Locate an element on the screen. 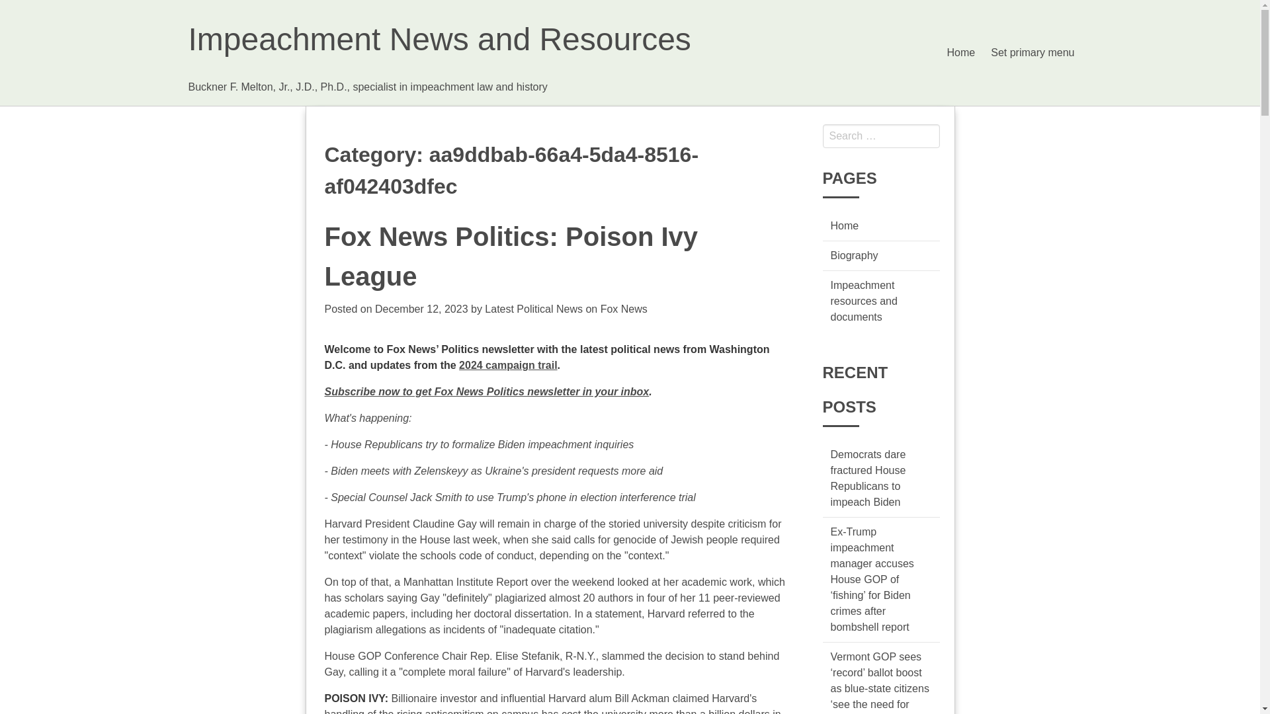 This screenshot has height=714, width=1270. Home is located at coordinates (845, 225).